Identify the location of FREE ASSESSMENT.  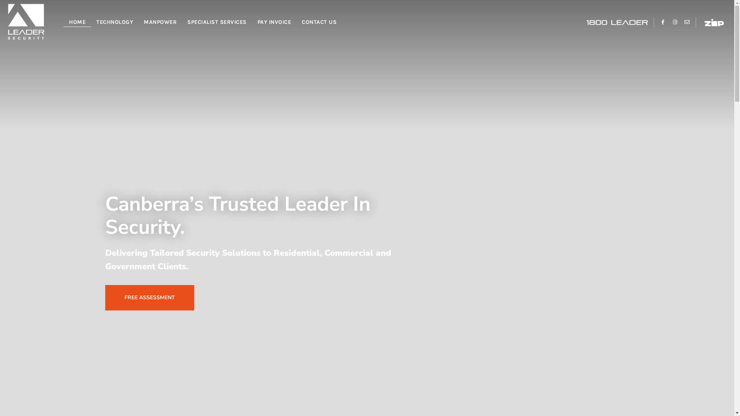
(150, 298).